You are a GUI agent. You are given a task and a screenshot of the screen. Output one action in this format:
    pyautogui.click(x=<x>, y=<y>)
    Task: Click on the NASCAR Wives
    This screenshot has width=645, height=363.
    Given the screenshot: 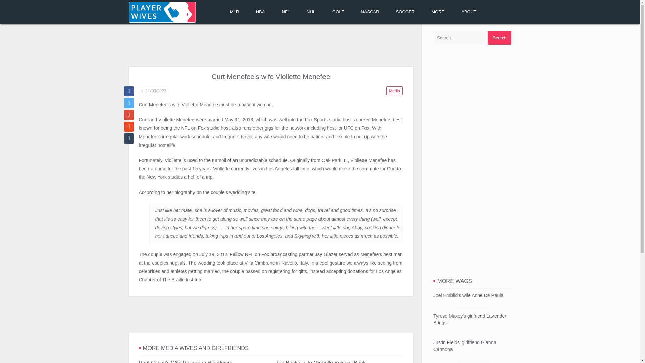 What is the action you would take?
    pyautogui.click(x=370, y=12)
    